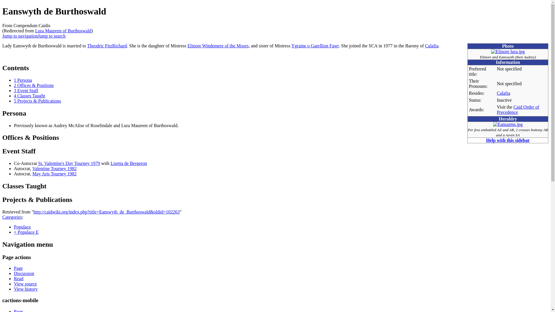  What do you see at coordinates (24, 273) in the screenshot?
I see `Discussion` at bounding box center [24, 273].